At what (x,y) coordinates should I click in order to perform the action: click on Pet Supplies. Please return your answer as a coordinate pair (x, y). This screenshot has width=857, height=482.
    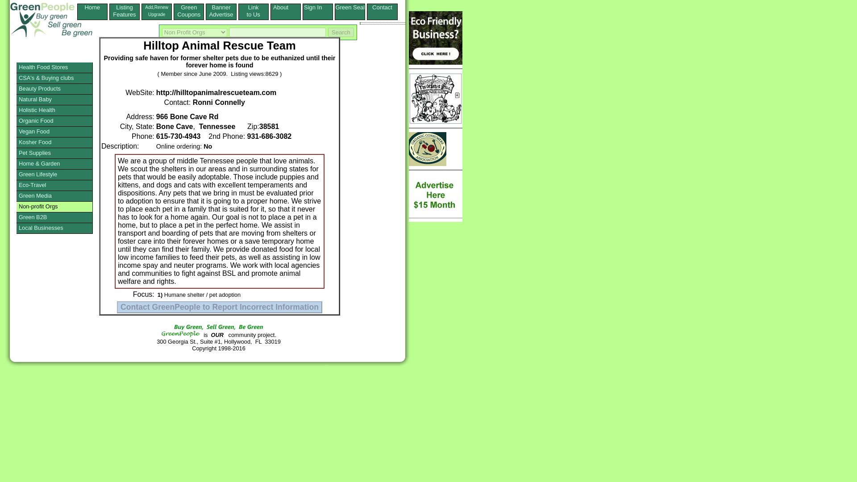
    Looking at the image, I should click on (54, 154).